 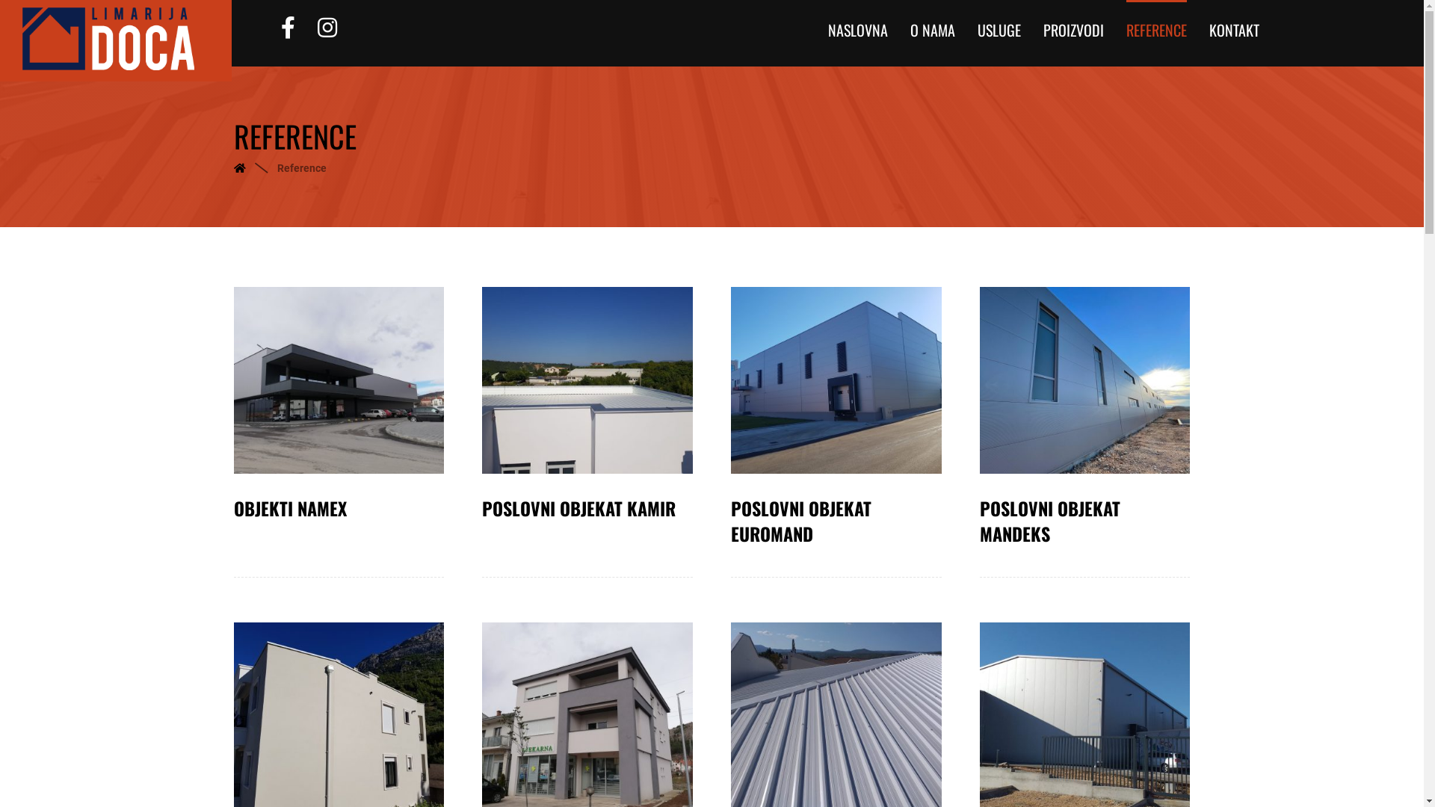 I want to click on POSLOVNI OBJEKAT EUROMAND, so click(x=836, y=522).